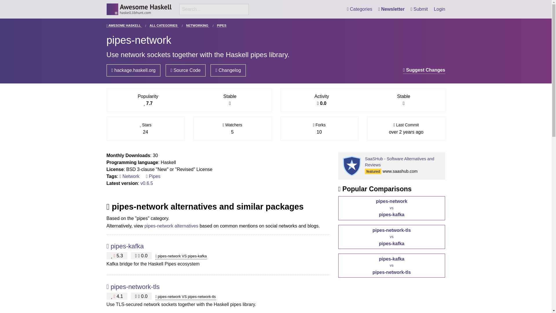  Describe the element at coordinates (181, 256) in the screenshot. I see `pipes-network VS pipes-kafka` at that location.